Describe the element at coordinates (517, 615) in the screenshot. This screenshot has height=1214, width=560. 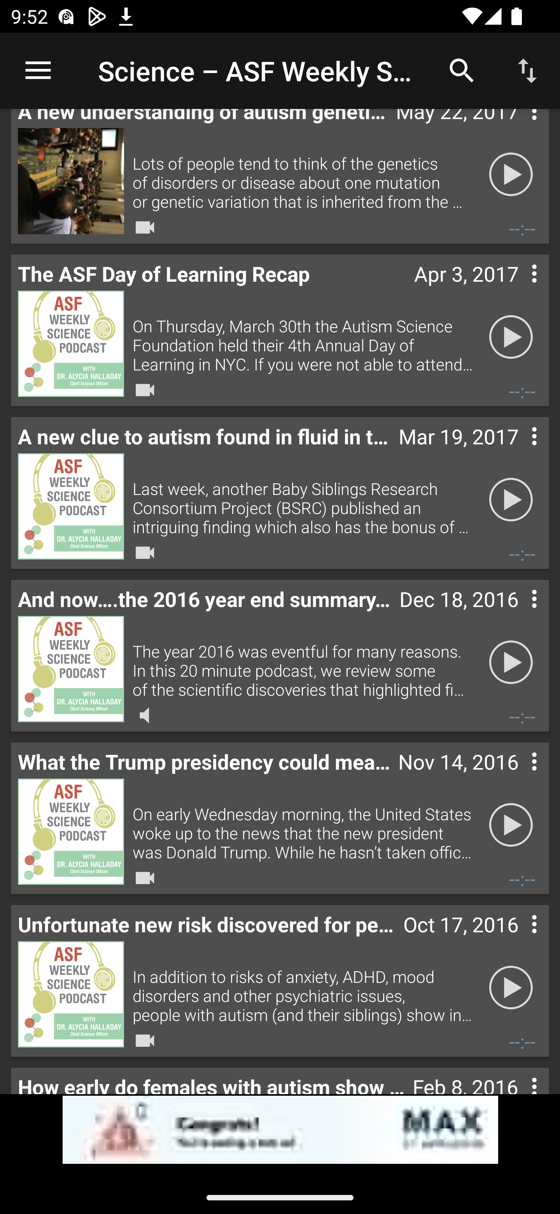
I see `Contextual menu` at that location.